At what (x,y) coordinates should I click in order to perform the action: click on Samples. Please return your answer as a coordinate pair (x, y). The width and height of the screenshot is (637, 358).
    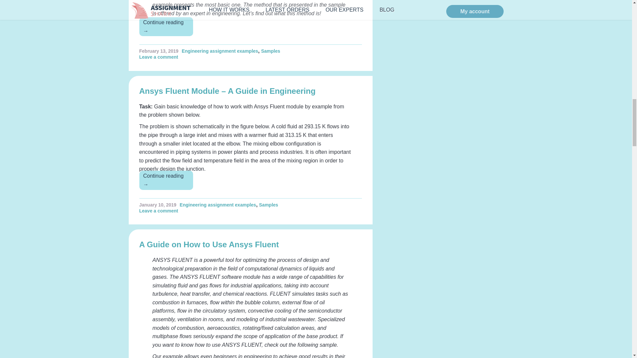
    Looking at the image, I should click on (269, 205).